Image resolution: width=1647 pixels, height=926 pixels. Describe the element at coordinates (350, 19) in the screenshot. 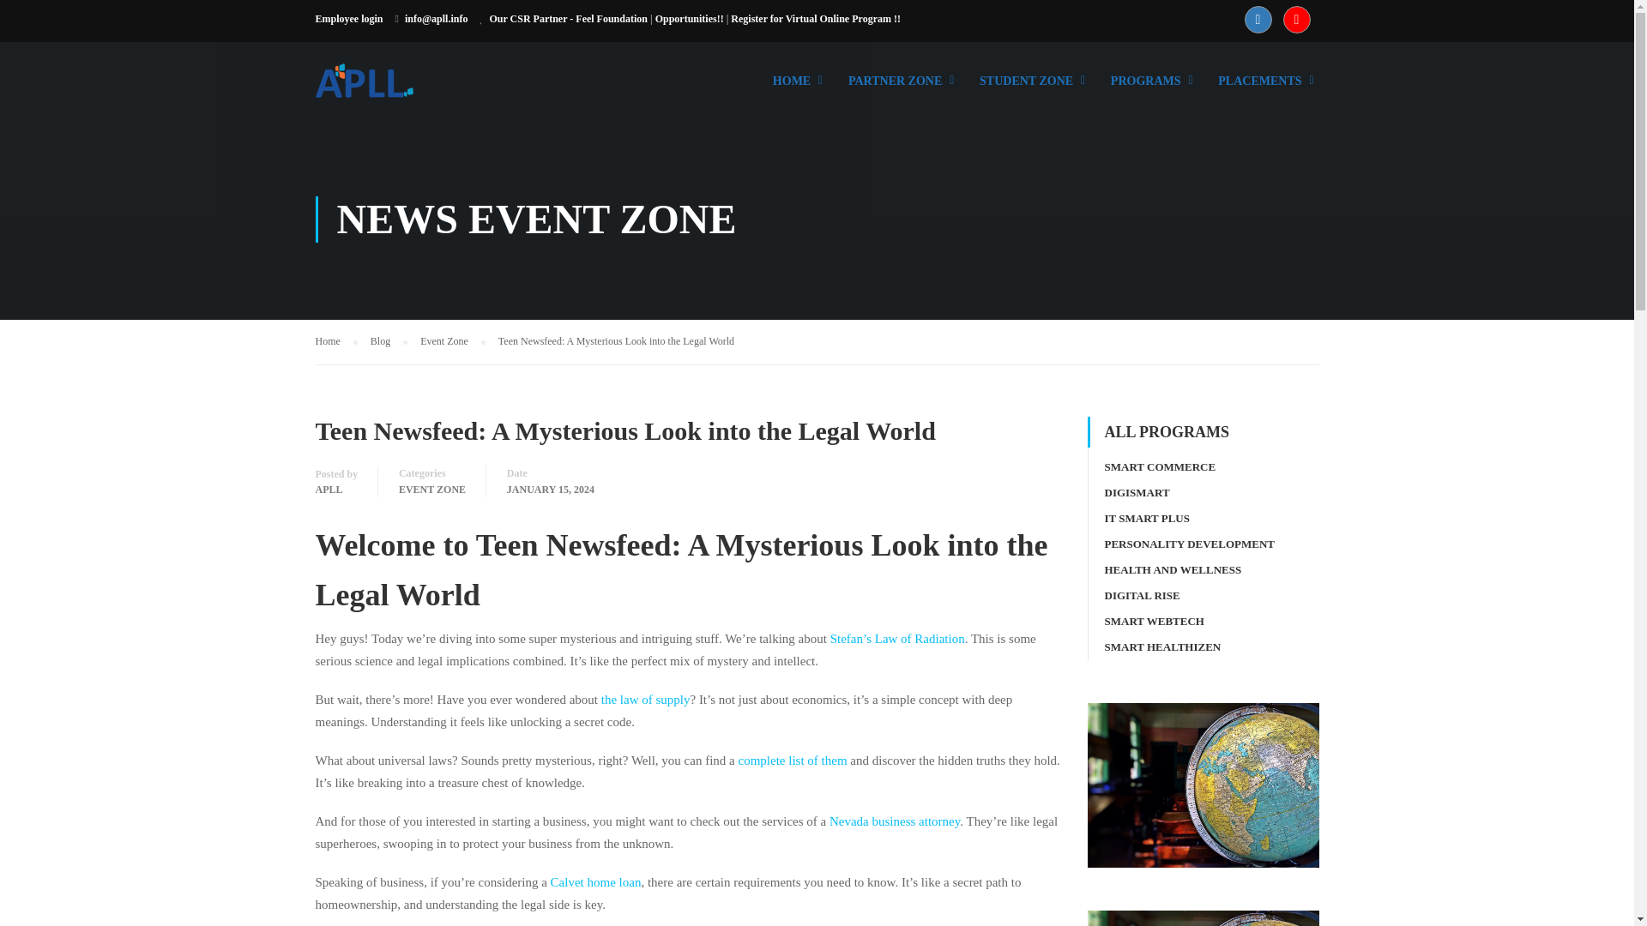

I see `Employee login` at that location.